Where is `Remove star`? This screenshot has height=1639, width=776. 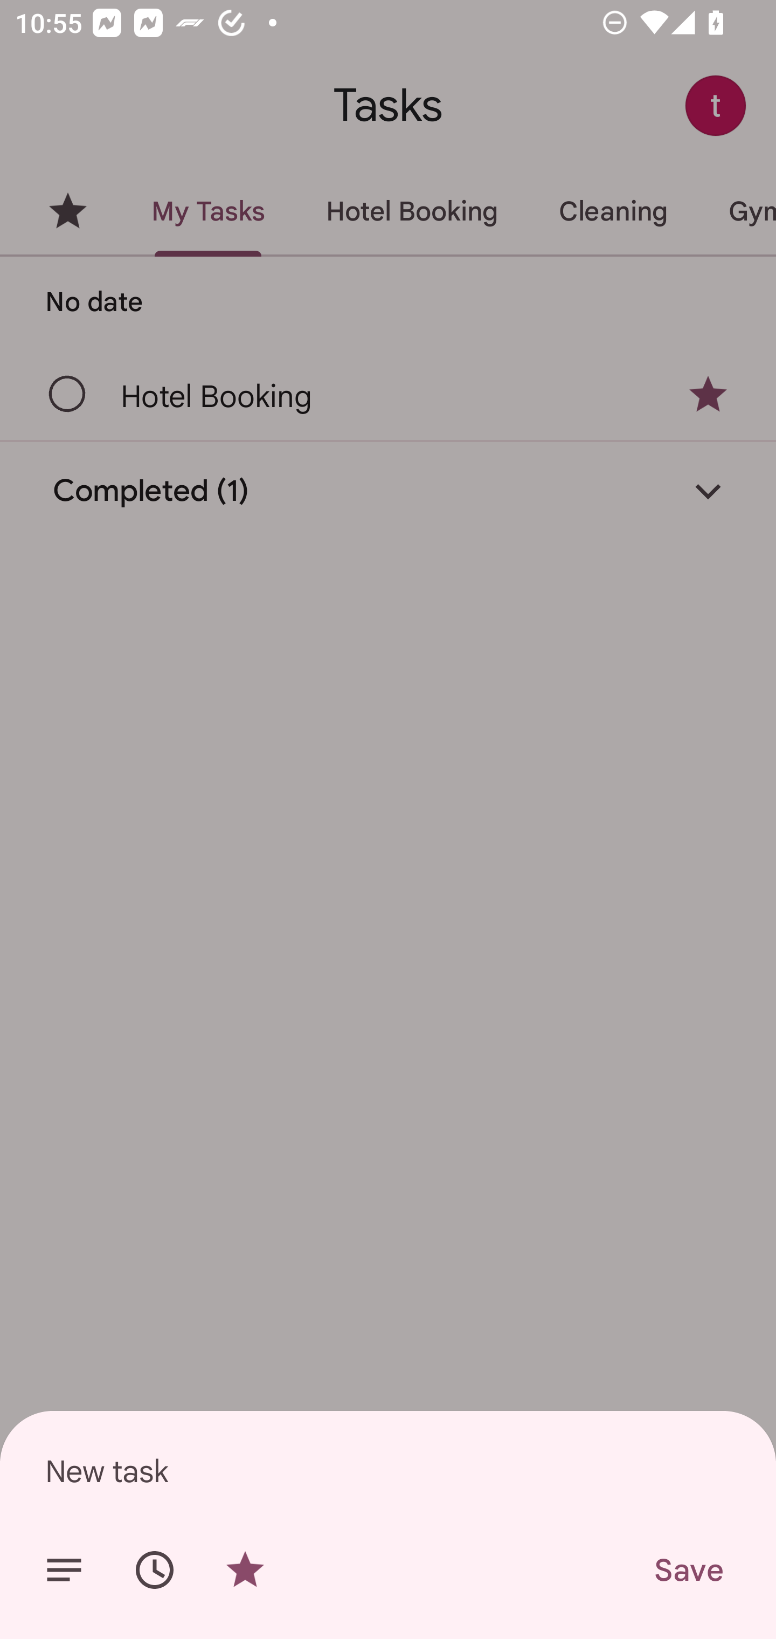 Remove star is located at coordinates (245, 1570).